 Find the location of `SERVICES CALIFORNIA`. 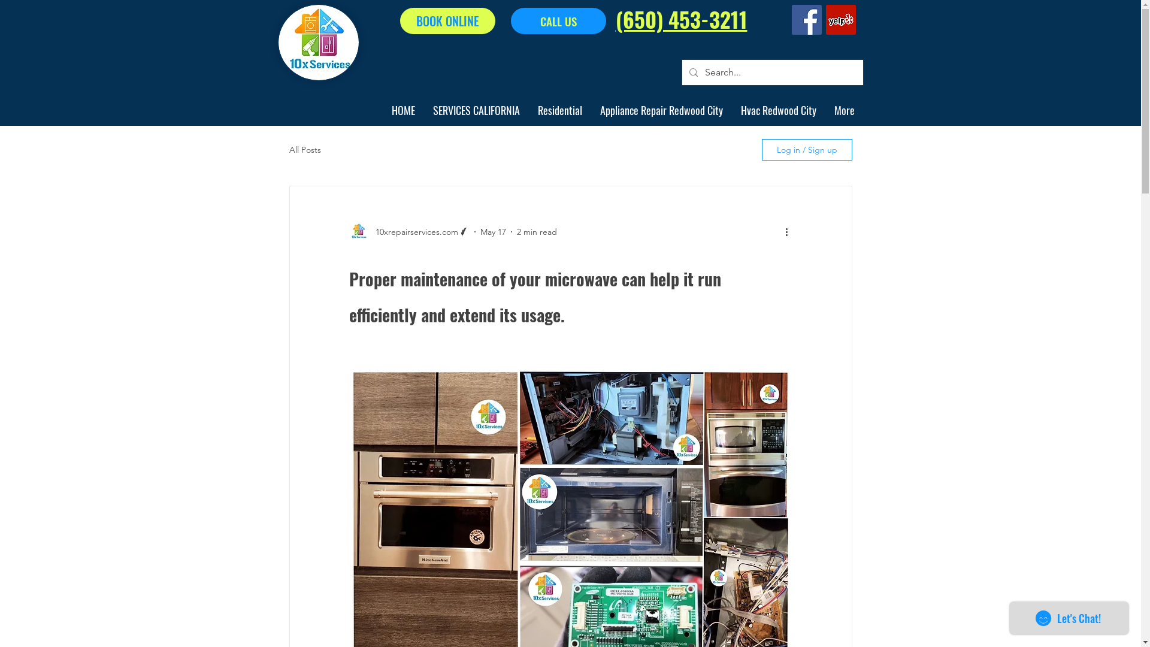

SERVICES CALIFORNIA is located at coordinates (477, 110).